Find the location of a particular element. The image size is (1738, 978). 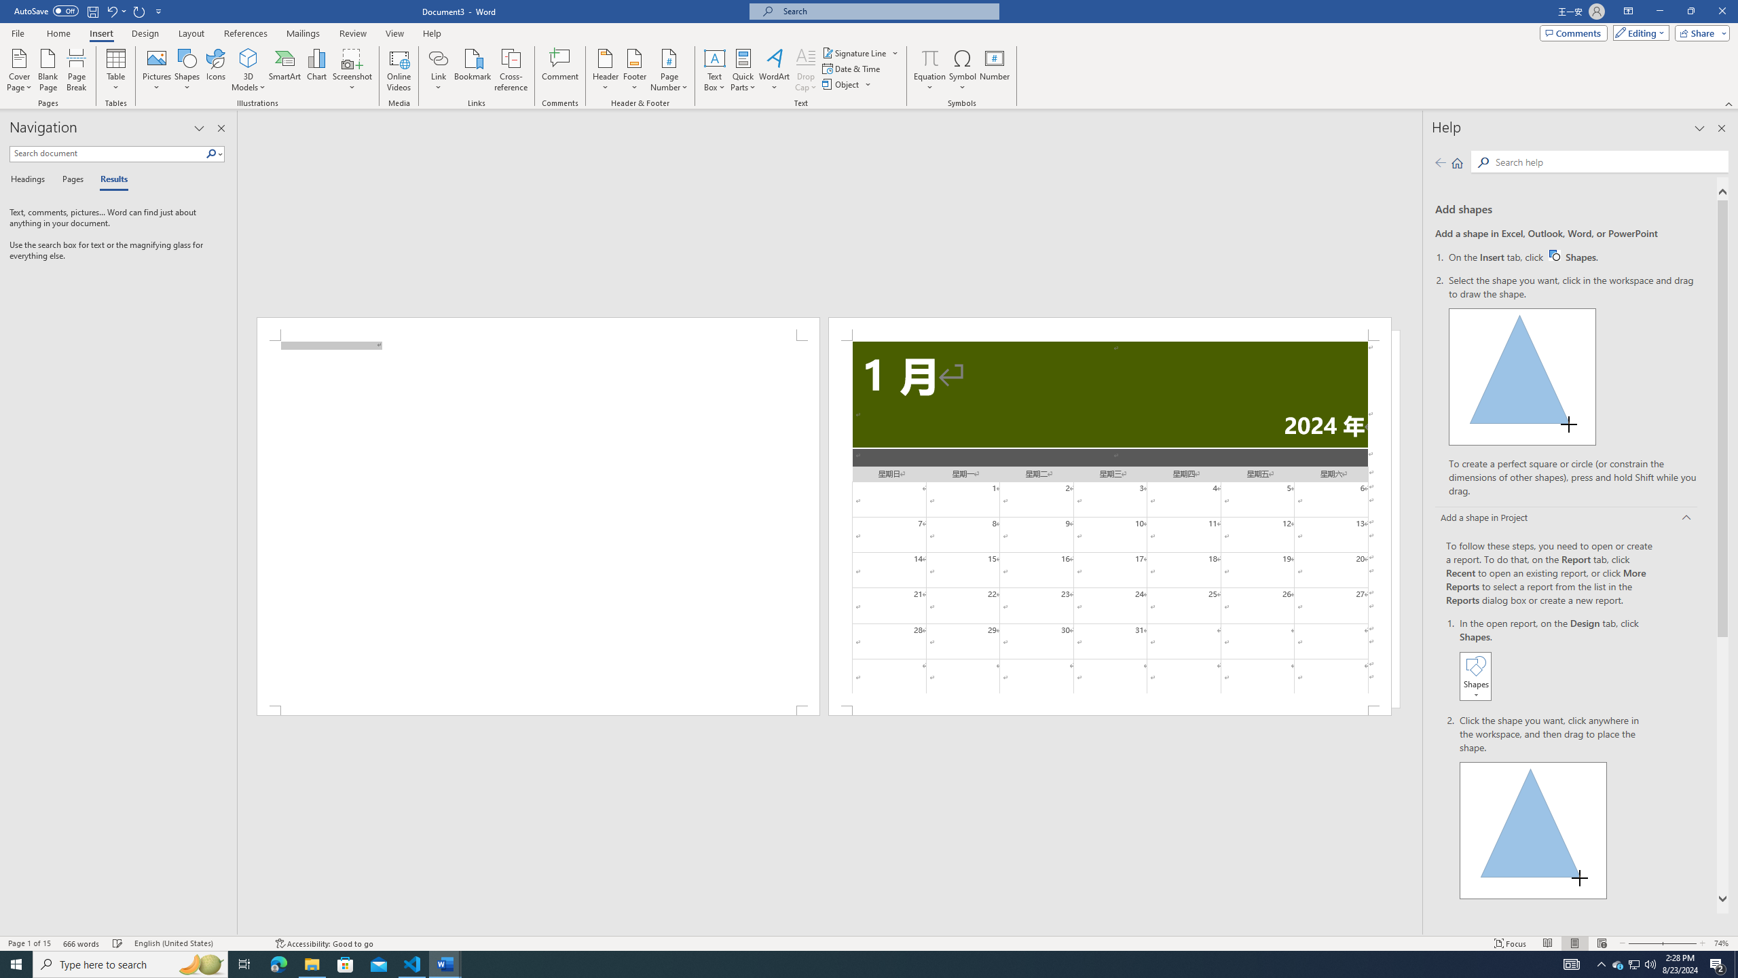

Page Number Page 1 of 15 is located at coordinates (29, 943).